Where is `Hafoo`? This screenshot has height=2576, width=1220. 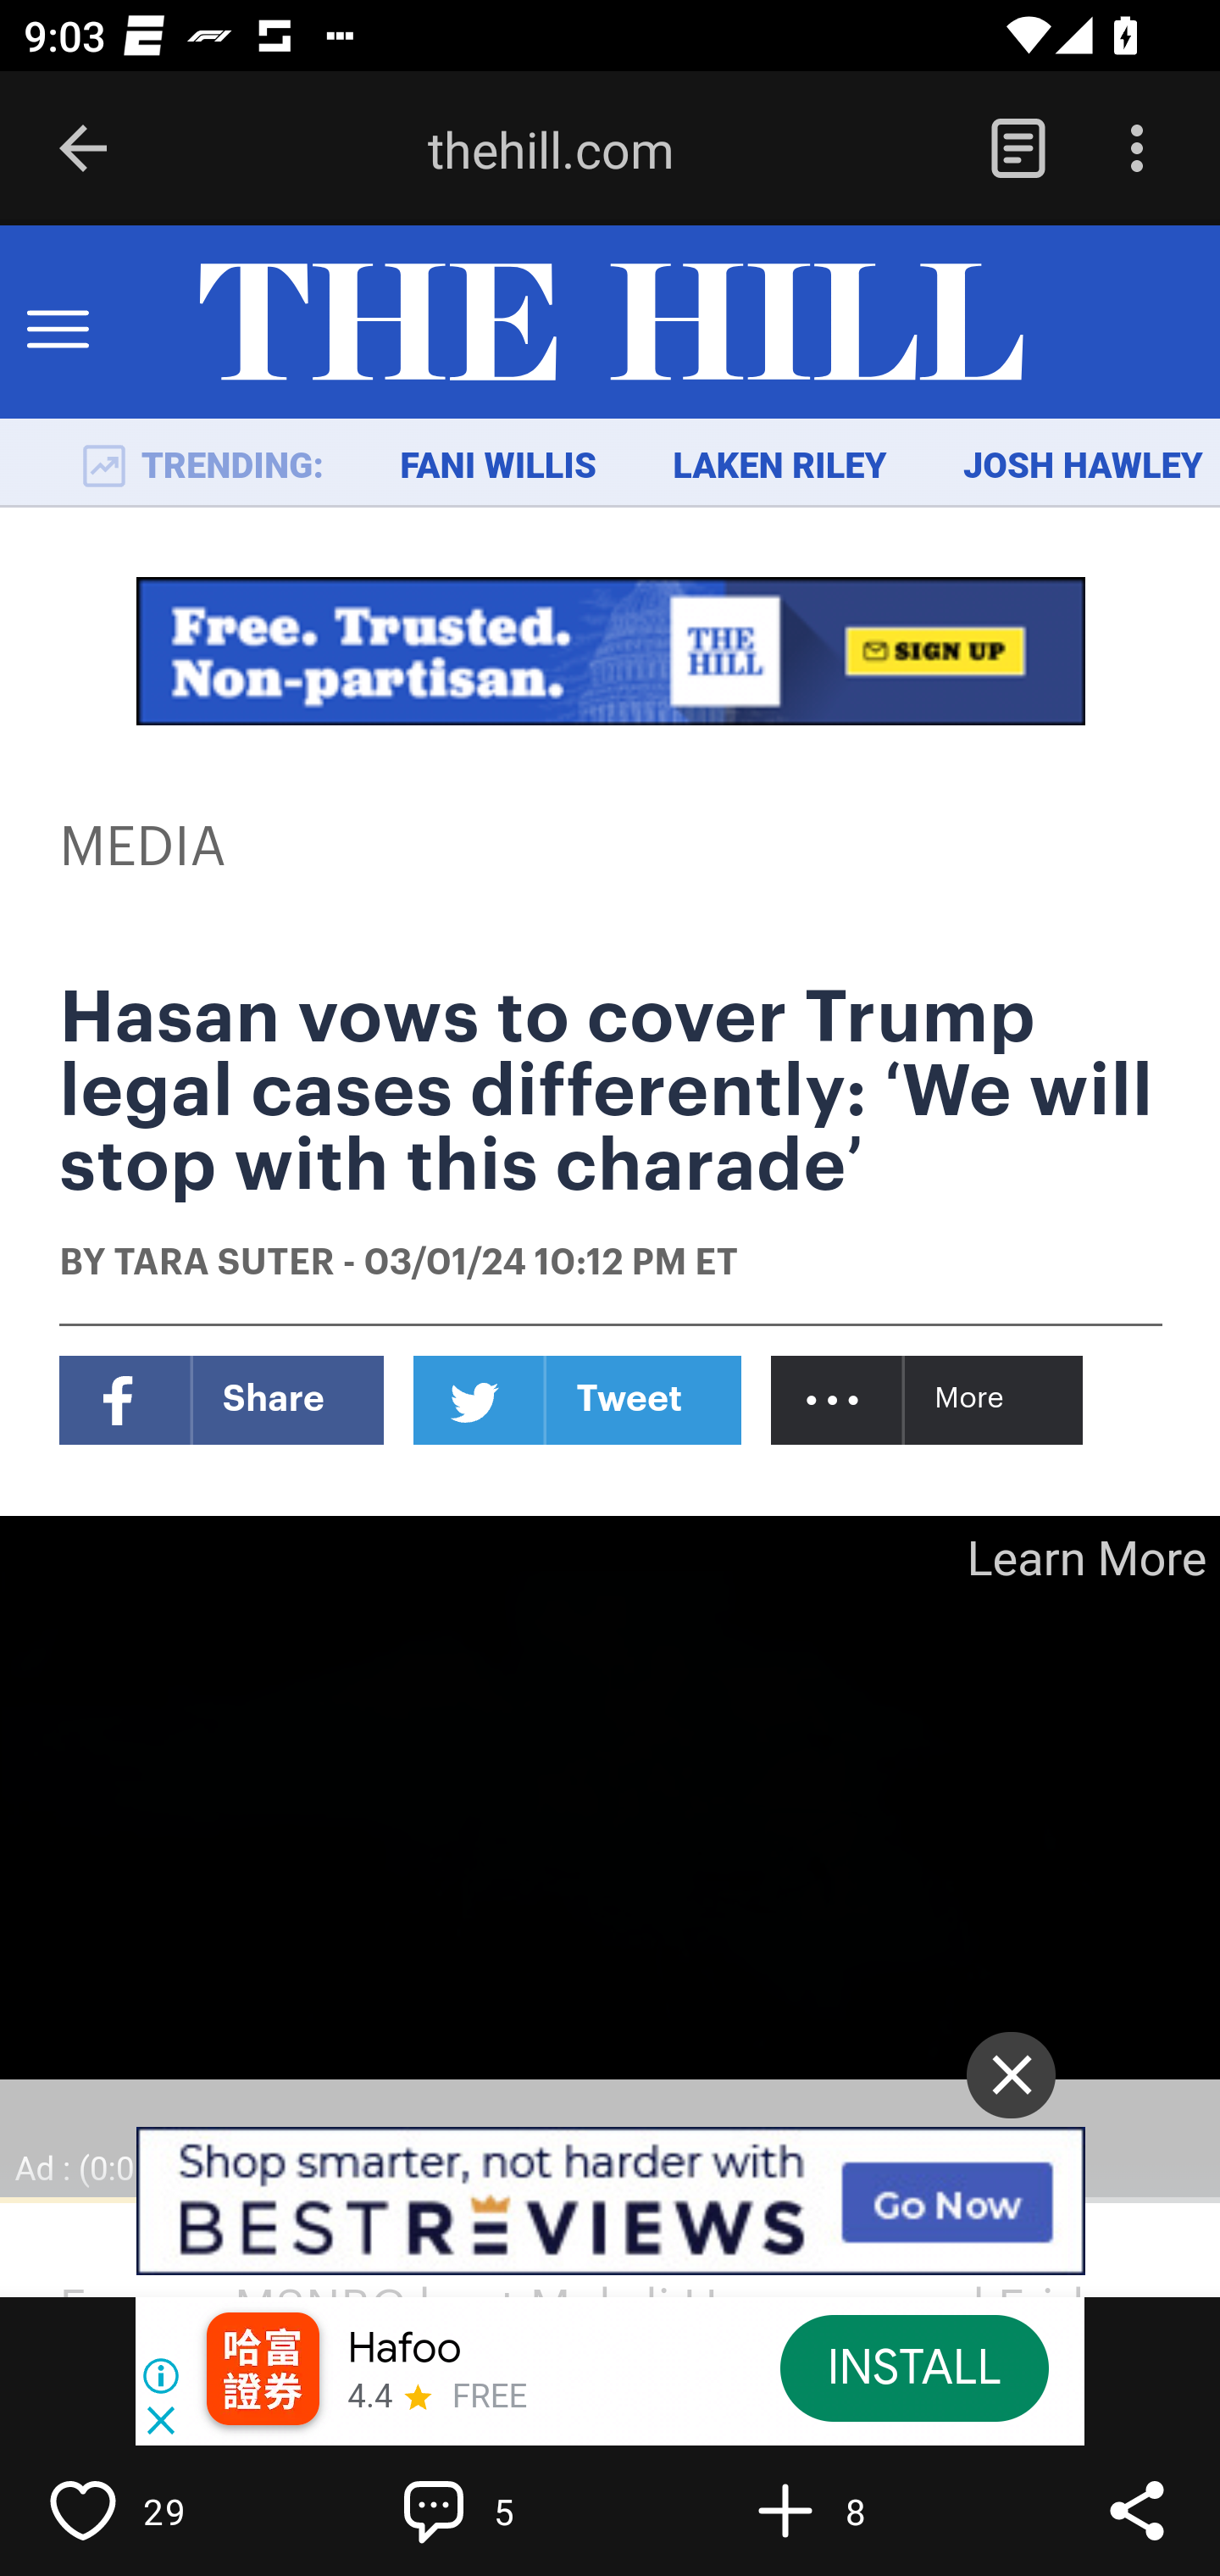
Hafoo is located at coordinates (405, 2349).